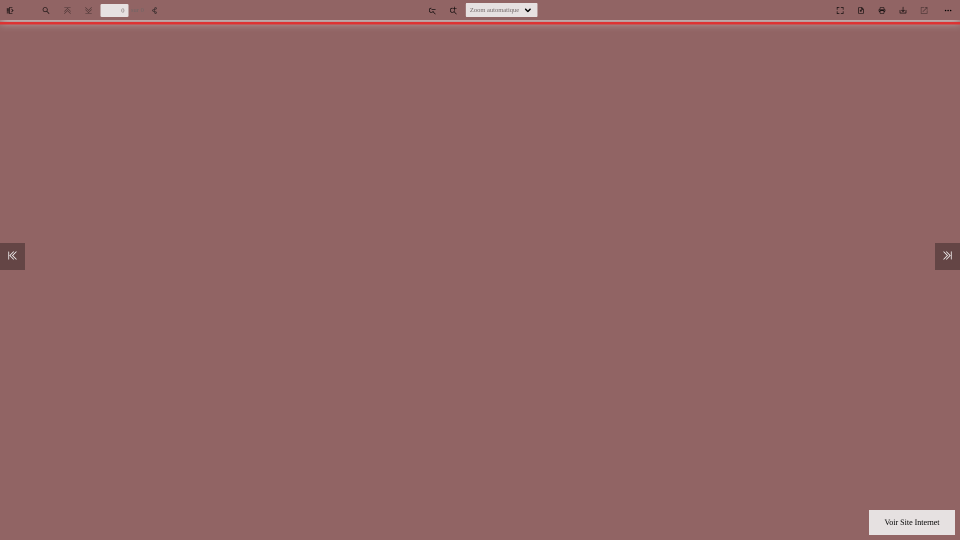 This screenshot has height=540, width=960. Describe the element at coordinates (912, 522) in the screenshot. I see `Voir Site Internet` at that location.